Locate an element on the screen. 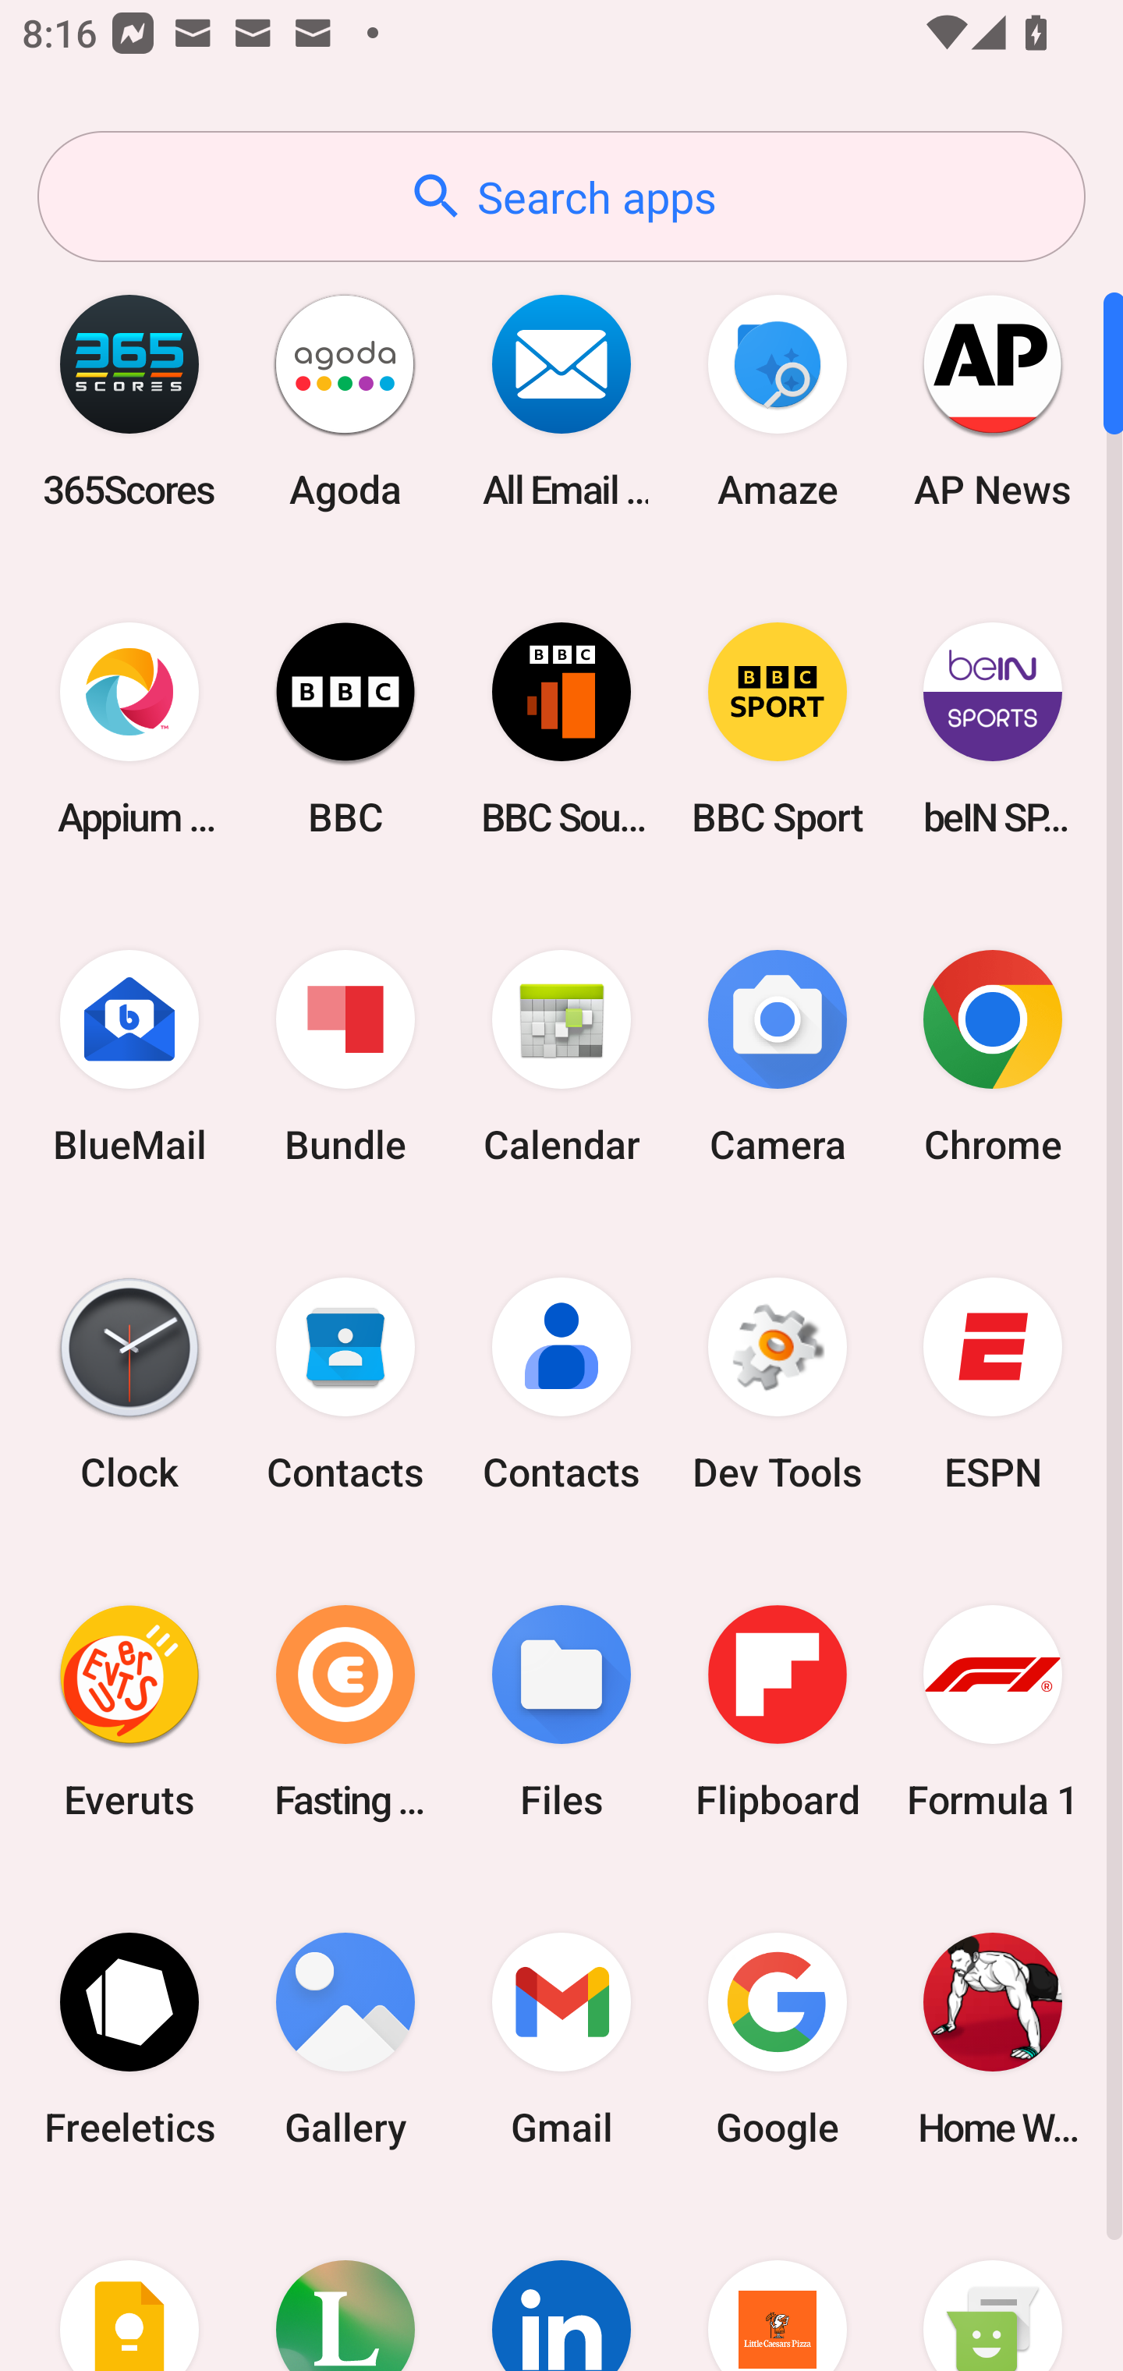 This screenshot has width=1123, height=2371. LinkedIn is located at coordinates (561, 2287).